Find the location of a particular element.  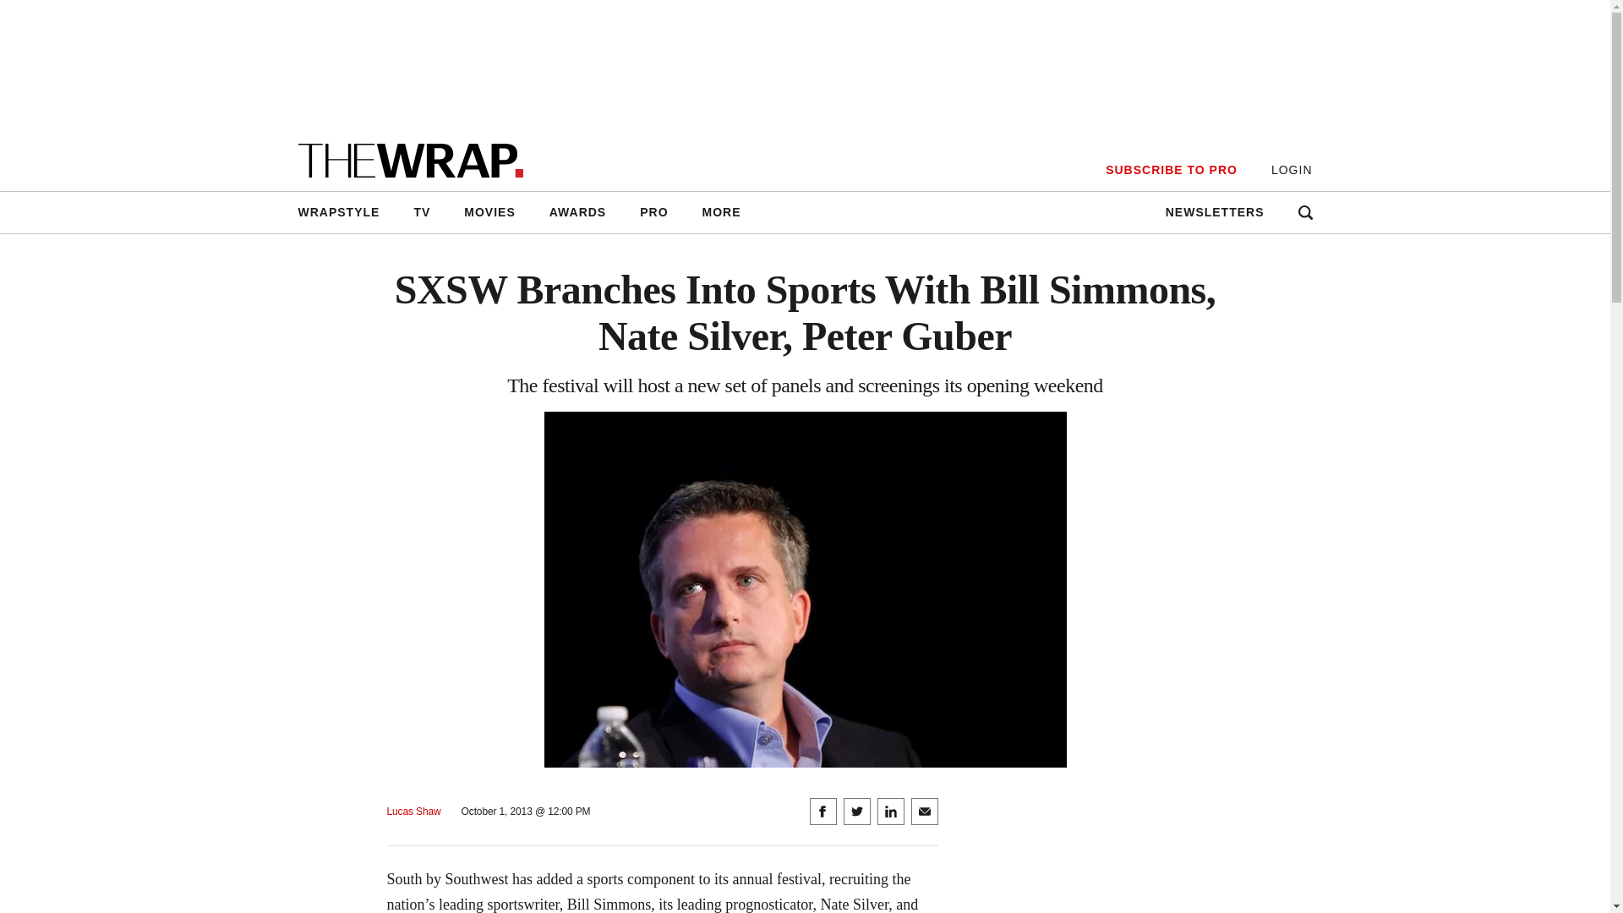

WRAPSTYLE is located at coordinates (347, 212).